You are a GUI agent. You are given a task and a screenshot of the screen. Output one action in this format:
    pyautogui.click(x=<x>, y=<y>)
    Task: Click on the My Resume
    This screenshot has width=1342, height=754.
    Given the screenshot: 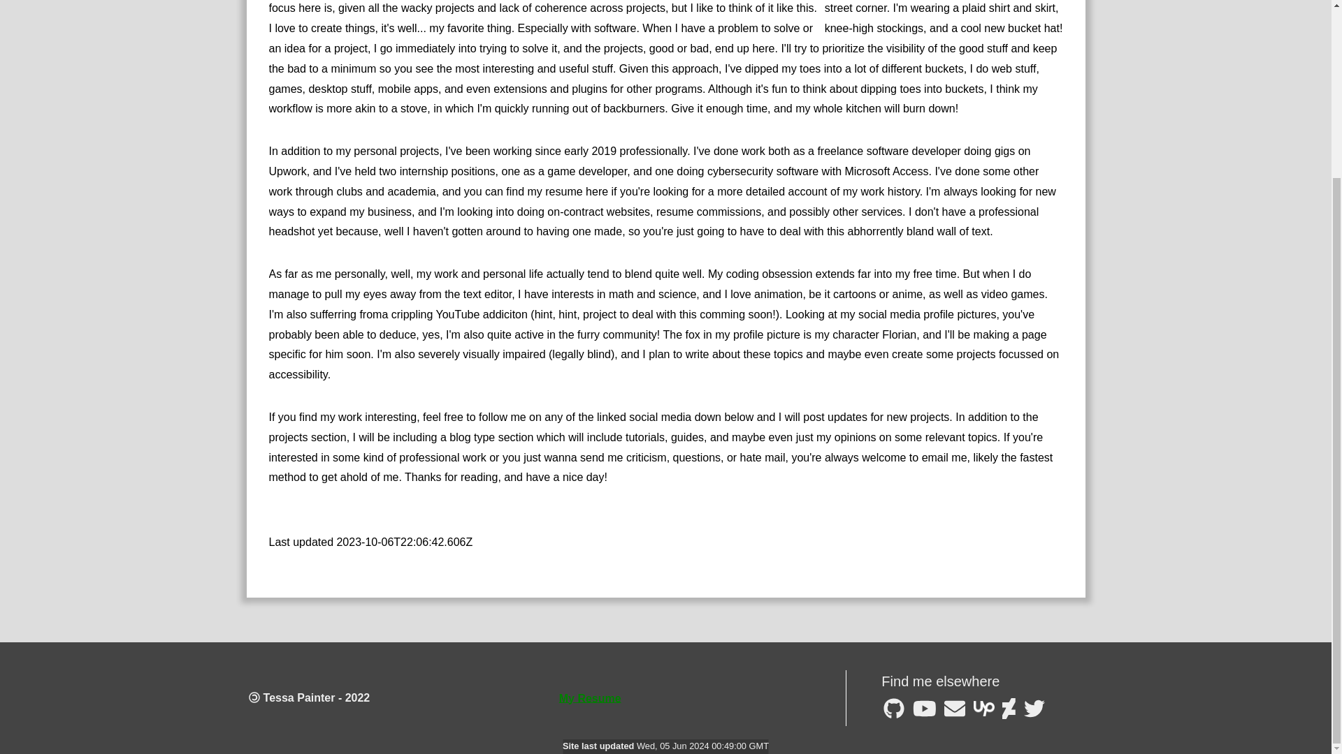 What is the action you would take?
    pyautogui.click(x=590, y=698)
    